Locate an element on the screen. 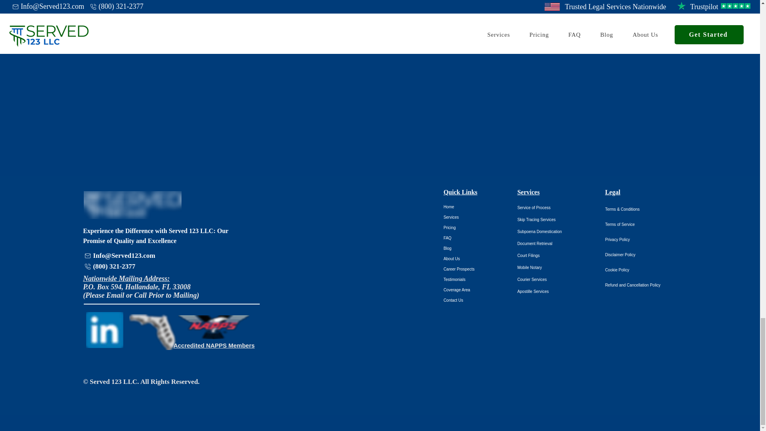  NAPPS Logo.png is located at coordinates (214, 327).